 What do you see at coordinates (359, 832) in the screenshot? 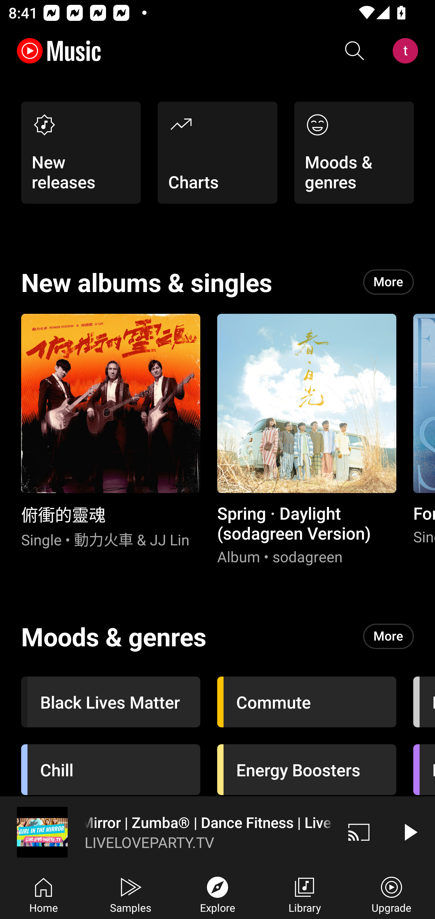
I see `Cast. Disconnected` at bounding box center [359, 832].